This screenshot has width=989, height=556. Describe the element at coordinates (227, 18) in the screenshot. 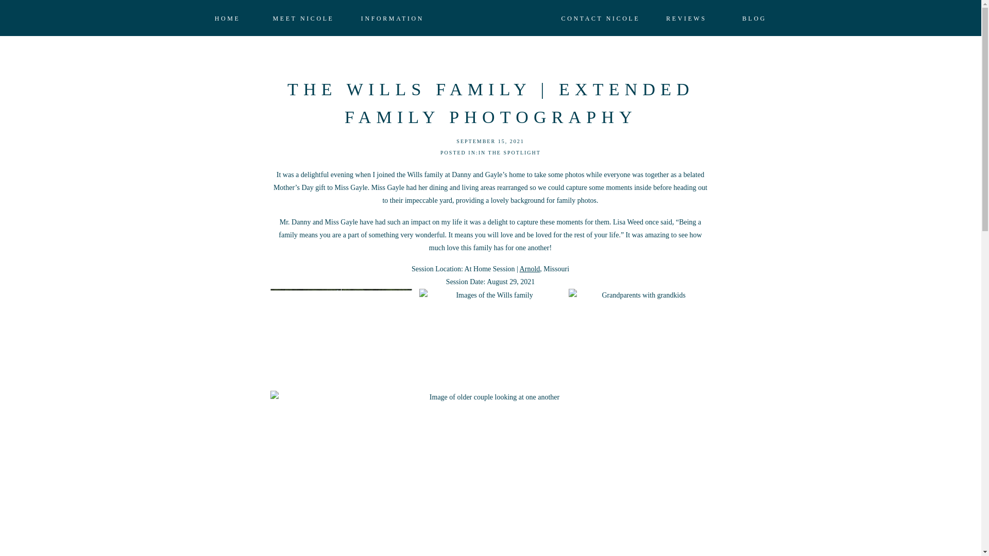

I see `HOME` at that location.